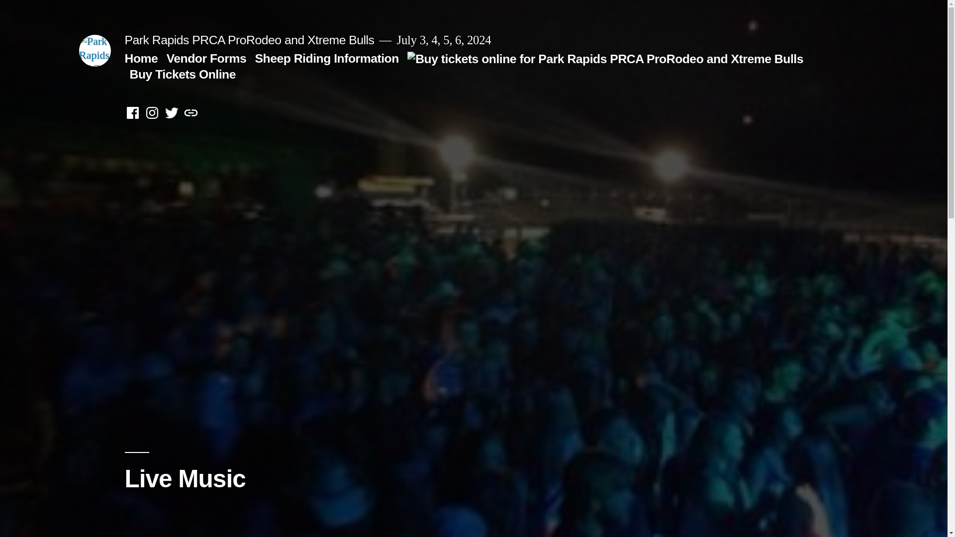  I want to click on Home, so click(140, 58).